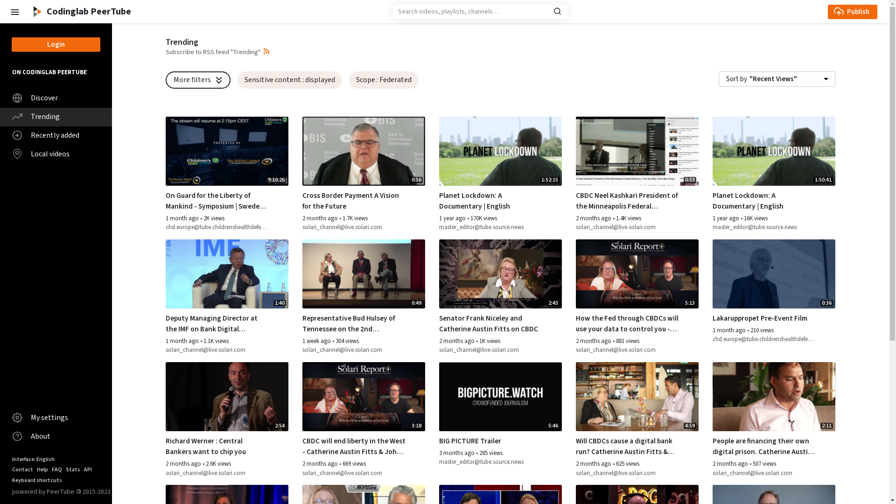 The width and height of the screenshot is (896, 504). Describe the element at coordinates (217, 228) in the screenshot. I see `chd.europe@tube.childrenshealthdefense.eu` at that location.